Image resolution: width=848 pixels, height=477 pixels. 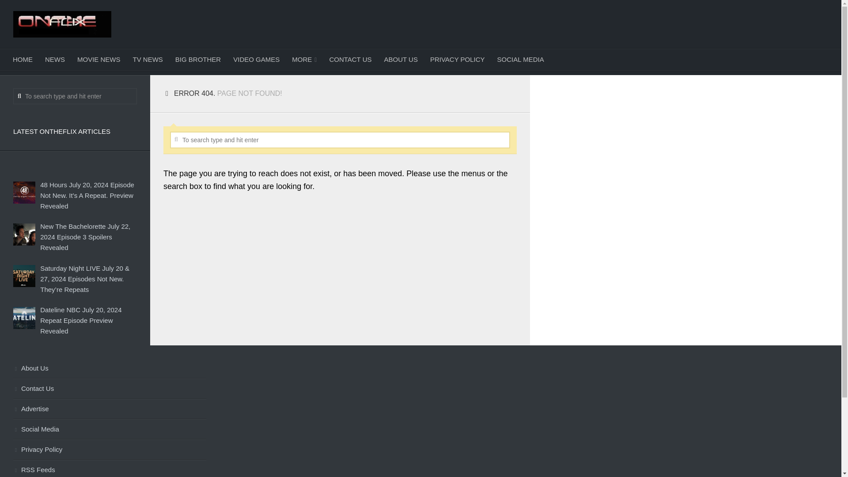 What do you see at coordinates (198, 59) in the screenshot?
I see `BIG BROTHER` at bounding box center [198, 59].